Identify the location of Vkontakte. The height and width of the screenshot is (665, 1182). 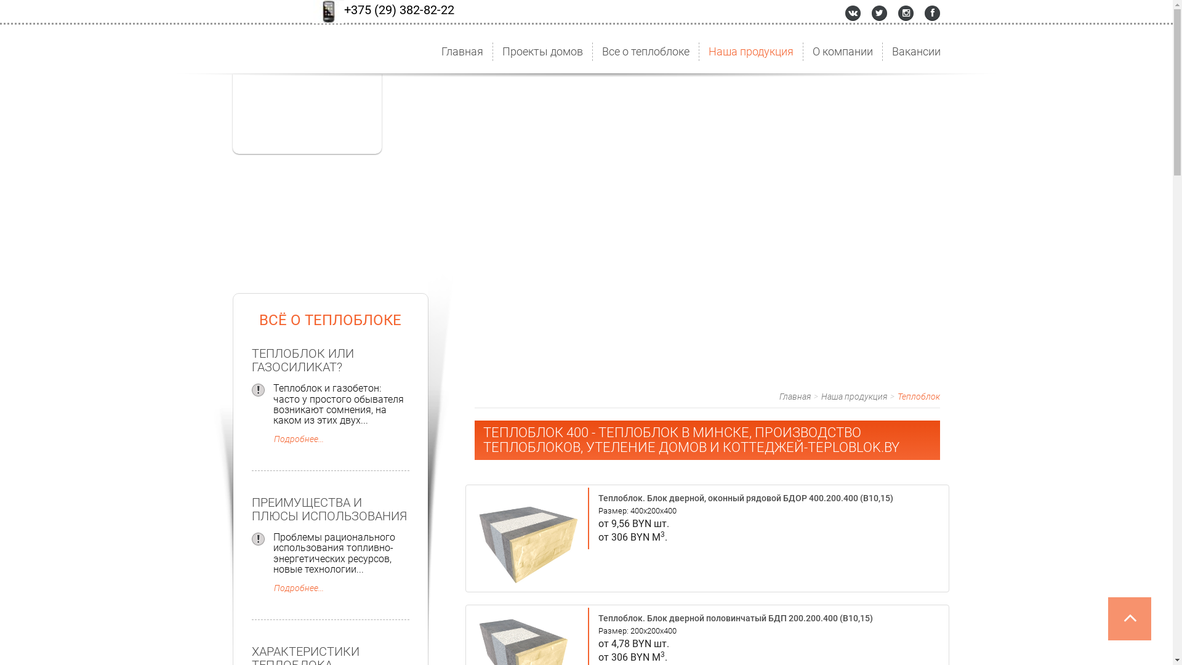
(853, 12).